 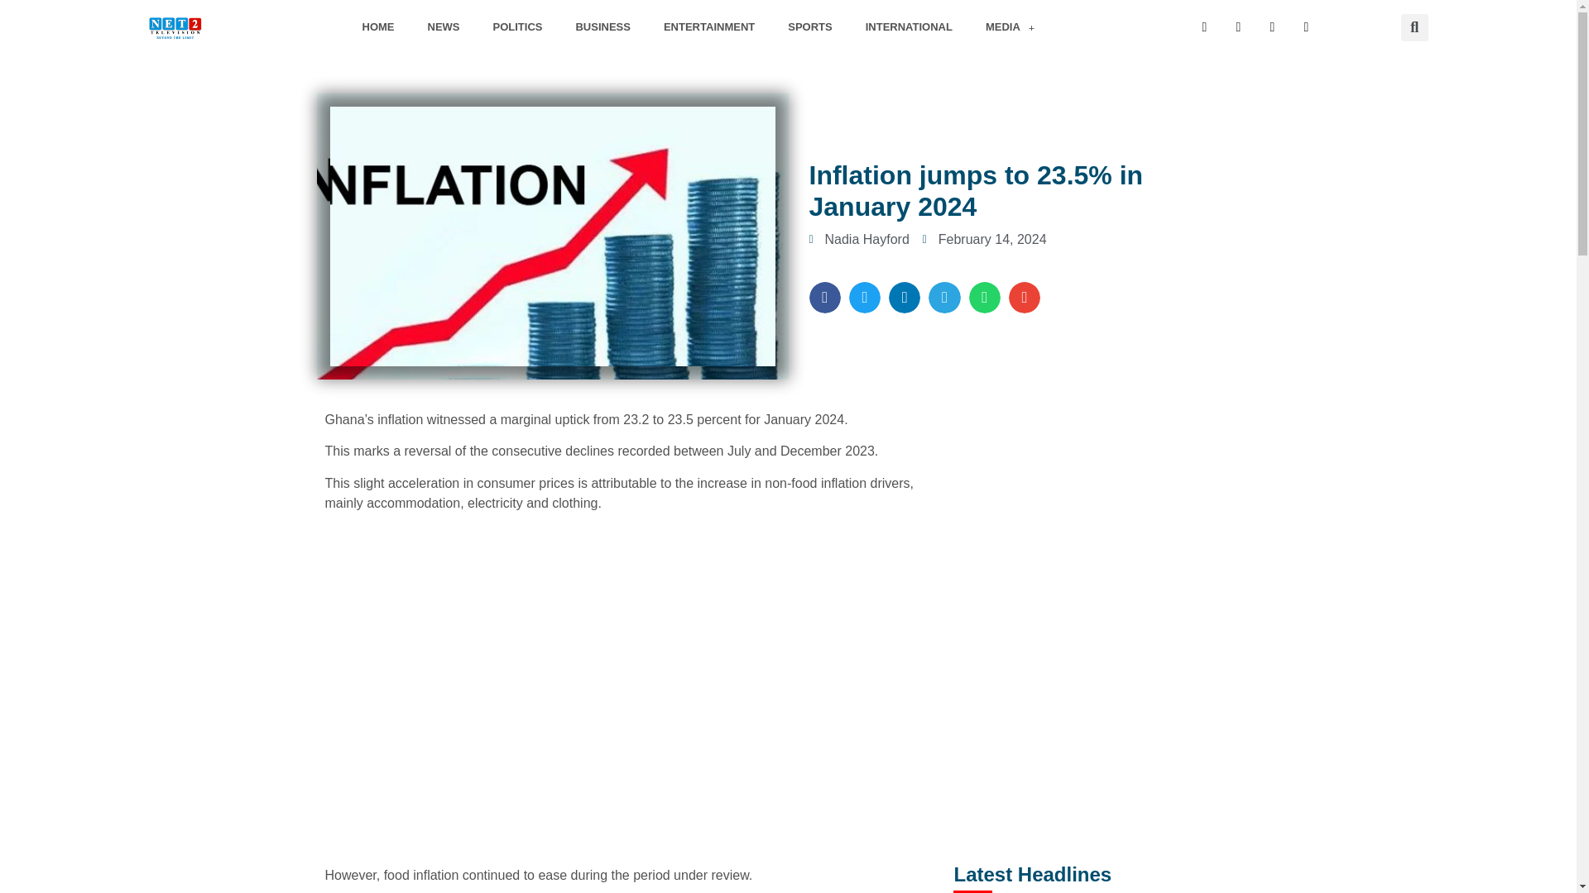 I want to click on NEWS, so click(x=444, y=26).